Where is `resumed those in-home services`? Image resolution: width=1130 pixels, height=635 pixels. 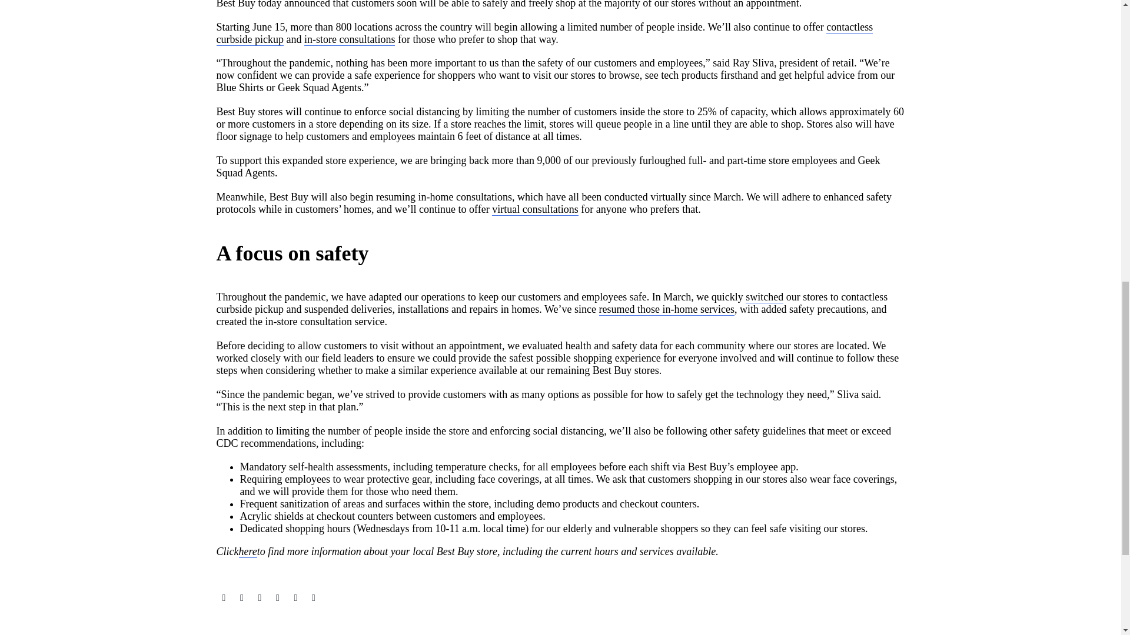 resumed those in-home services is located at coordinates (666, 309).